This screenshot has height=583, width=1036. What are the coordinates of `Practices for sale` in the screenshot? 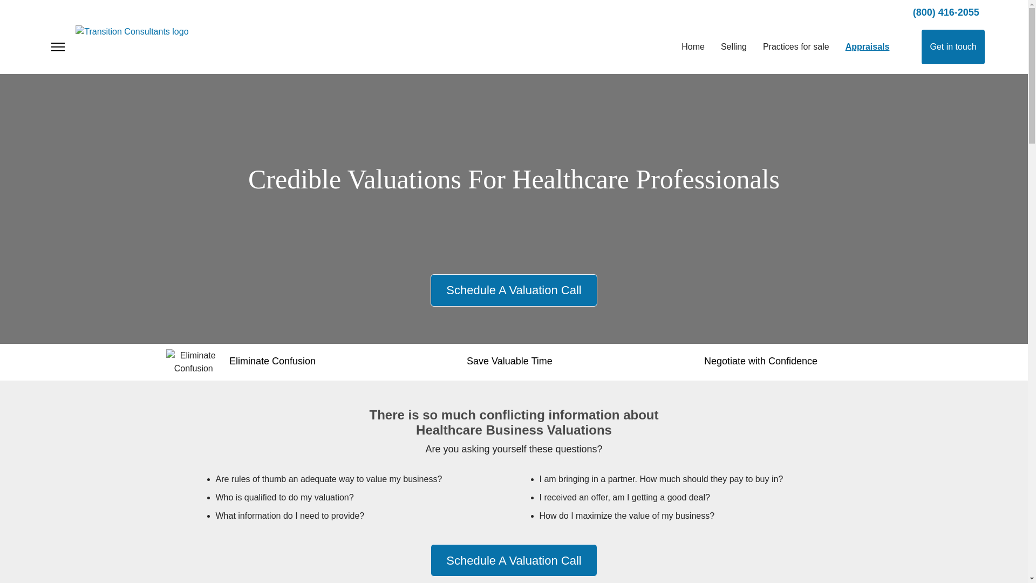 It's located at (796, 47).